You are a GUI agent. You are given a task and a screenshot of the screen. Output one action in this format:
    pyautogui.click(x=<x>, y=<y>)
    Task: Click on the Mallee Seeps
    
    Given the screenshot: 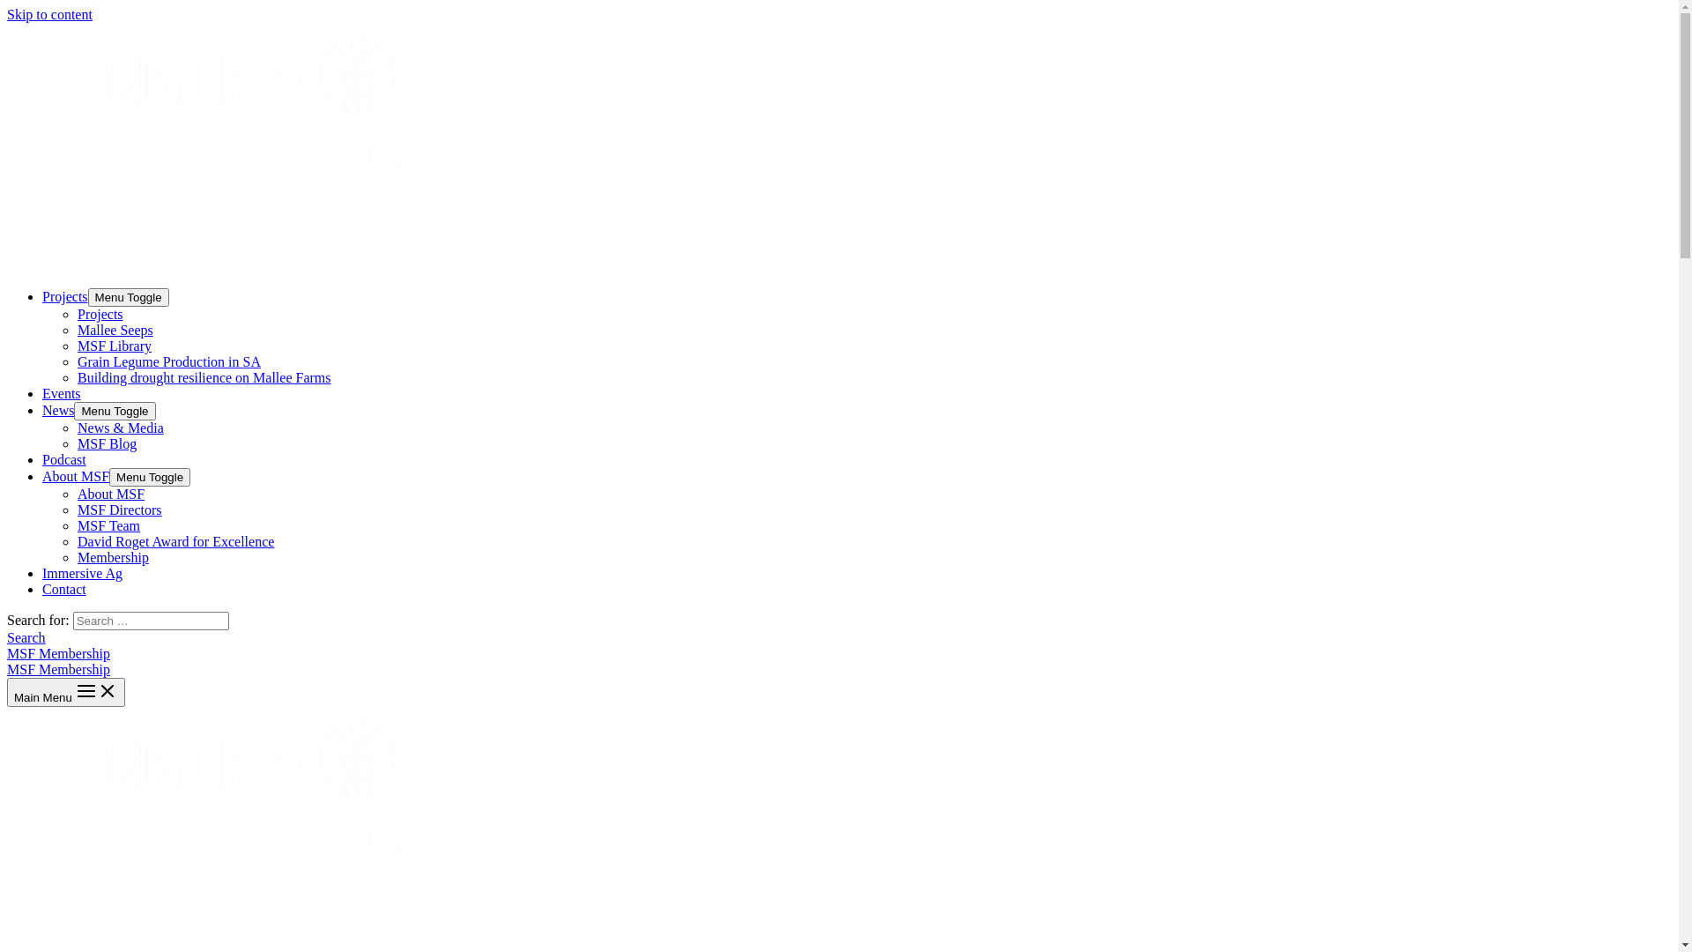 What is the action you would take?
    pyautogui.click(x=115, y=330)
    